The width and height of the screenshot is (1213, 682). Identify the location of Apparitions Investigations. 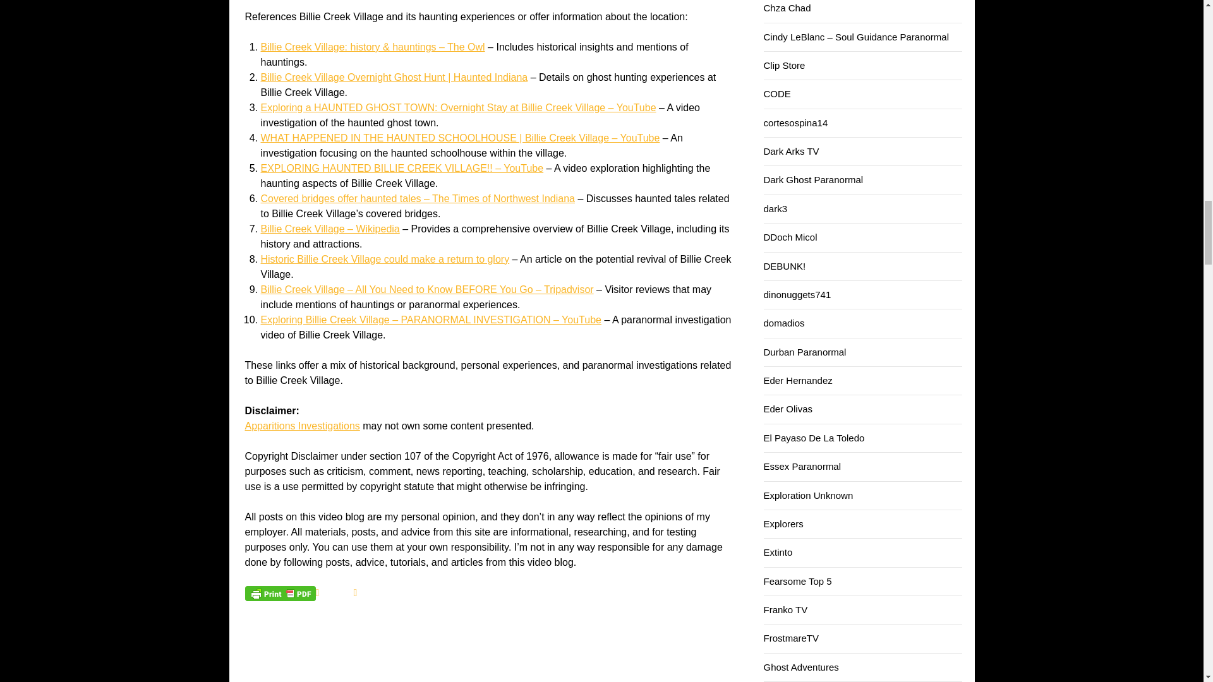
(302, 426).